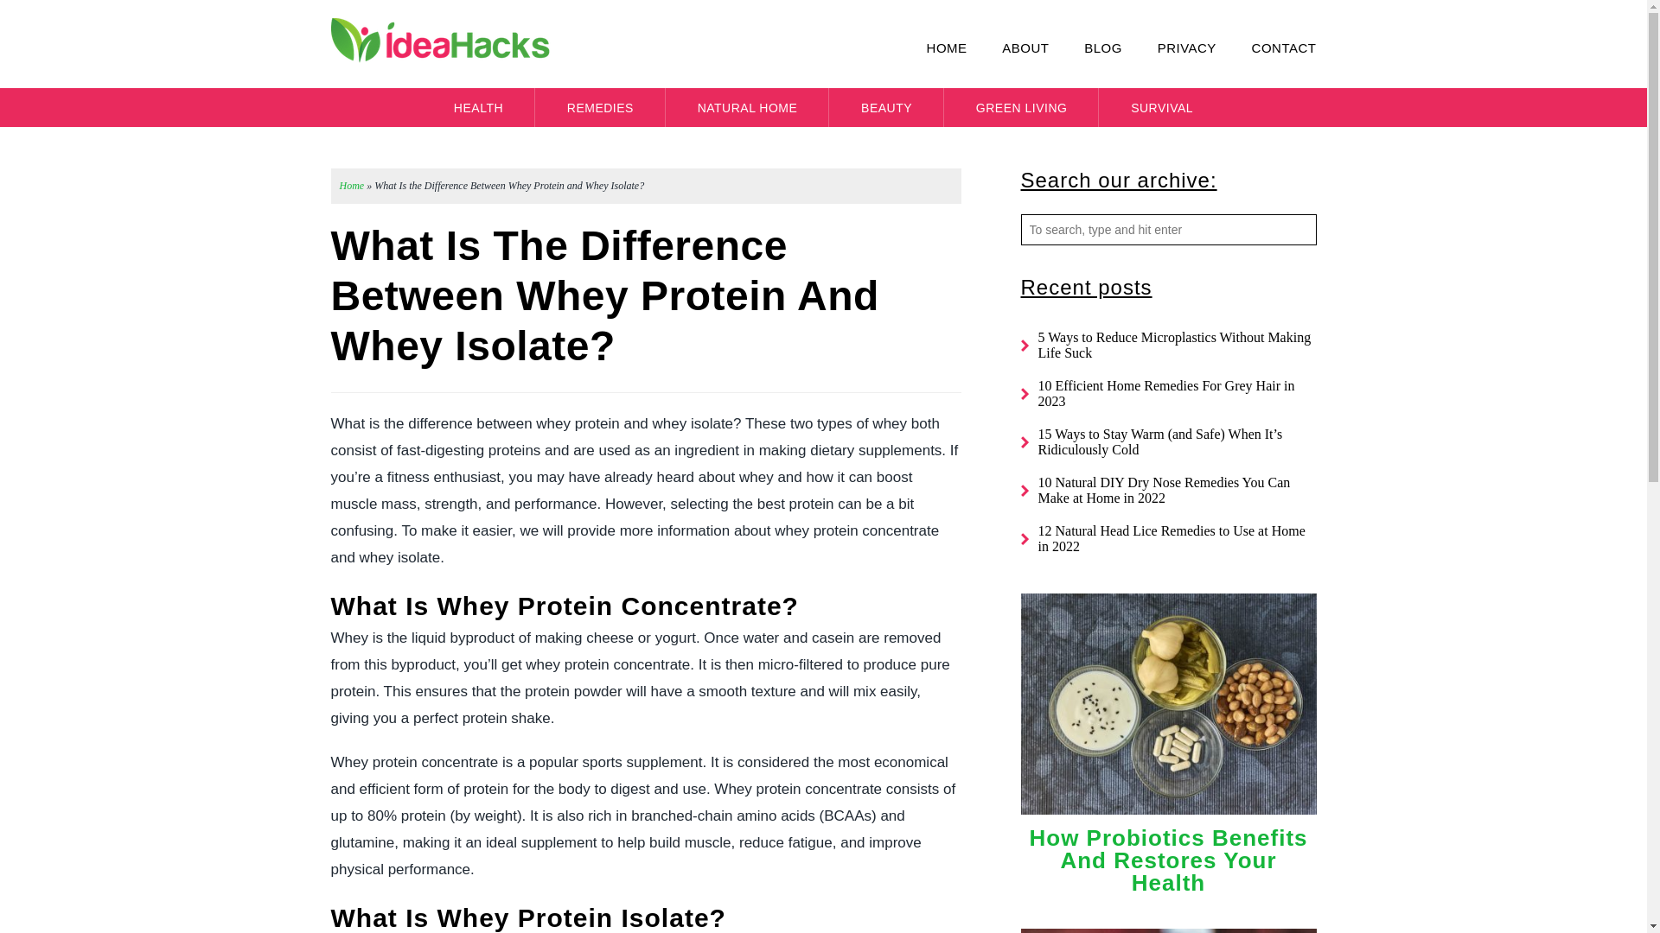 The height and width of the screenshot is (933, 1660). Describe the element at coordinates (1162, 107) in the screenshot. I see `SURVIVAL` at that location.